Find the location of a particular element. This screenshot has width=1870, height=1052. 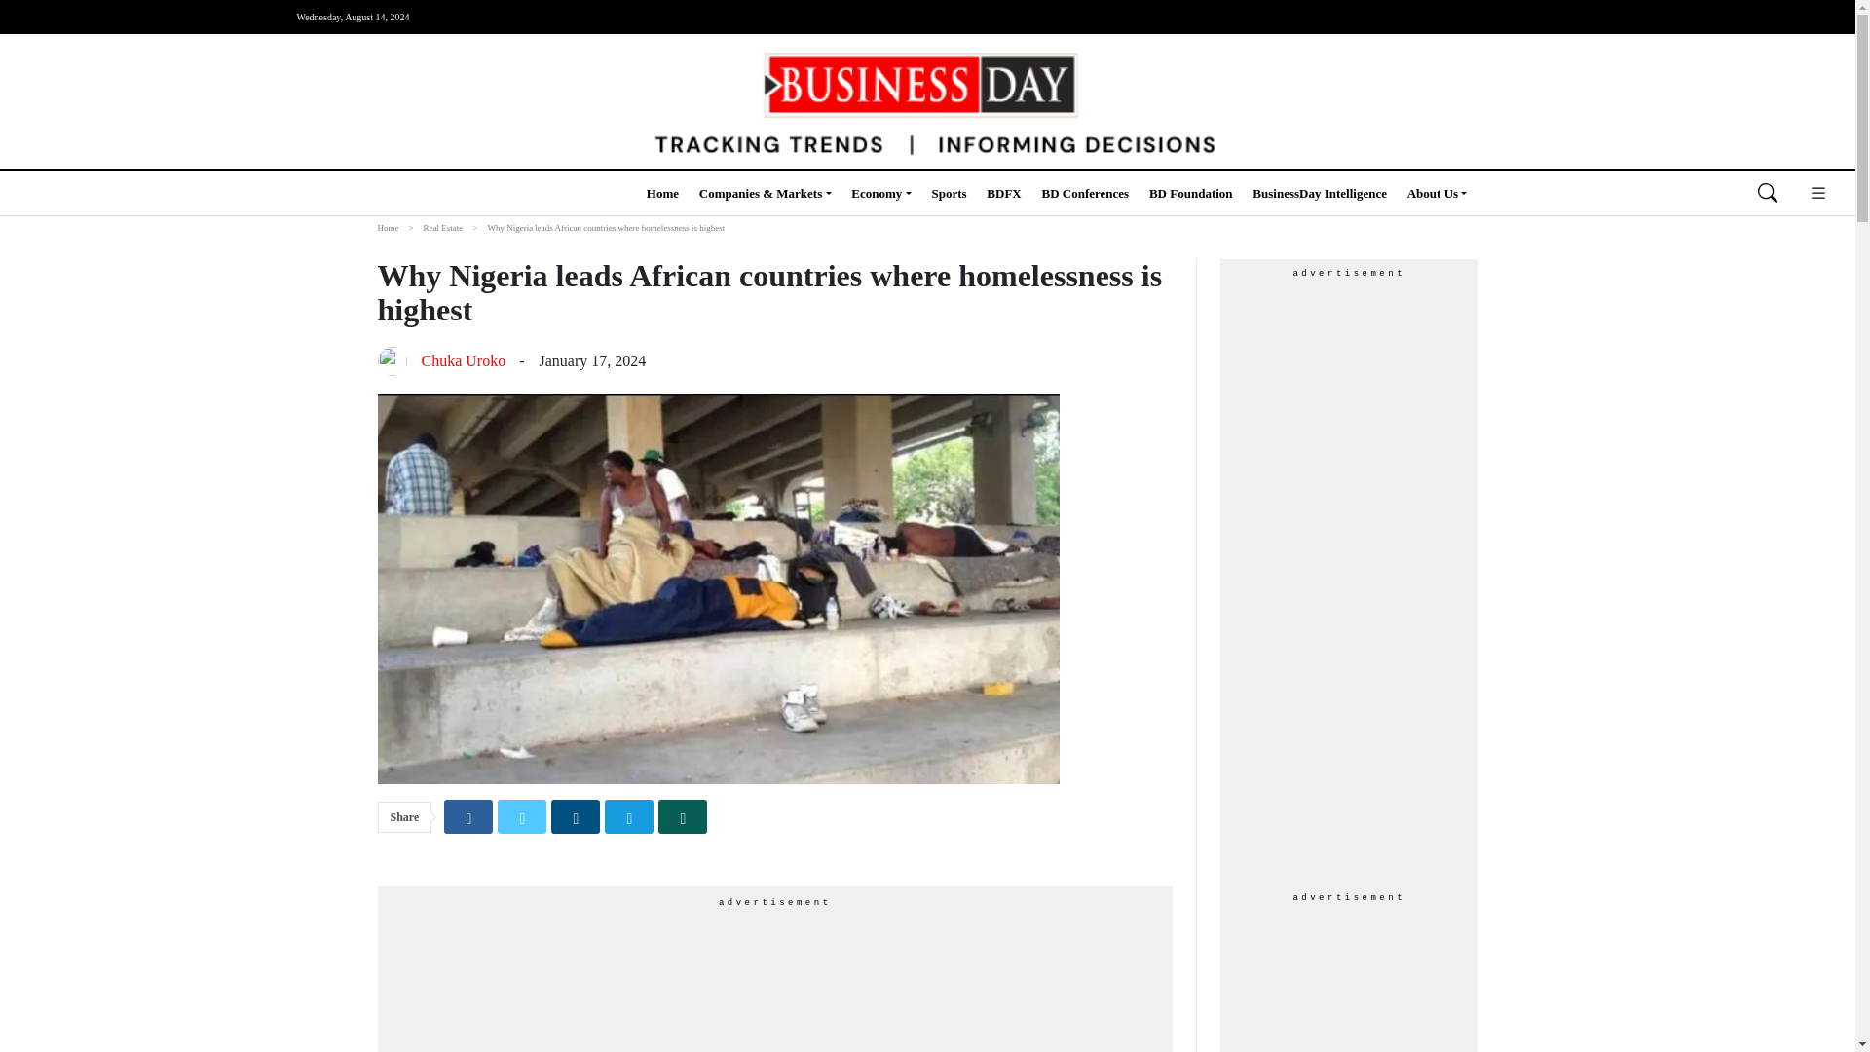

Economy is located at coordinates (880, 193).